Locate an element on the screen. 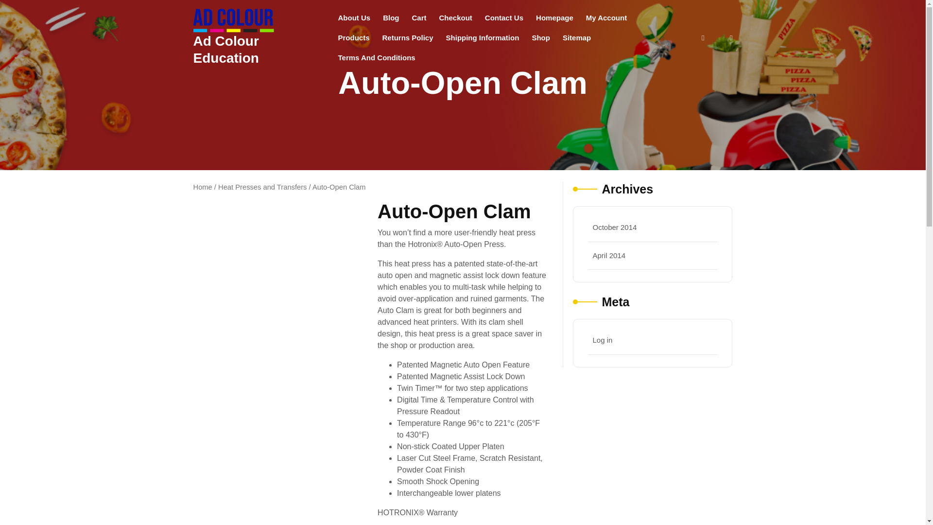 The width and height of the screenshot is (933, 525). Shop is located at coordinates (540, 38).